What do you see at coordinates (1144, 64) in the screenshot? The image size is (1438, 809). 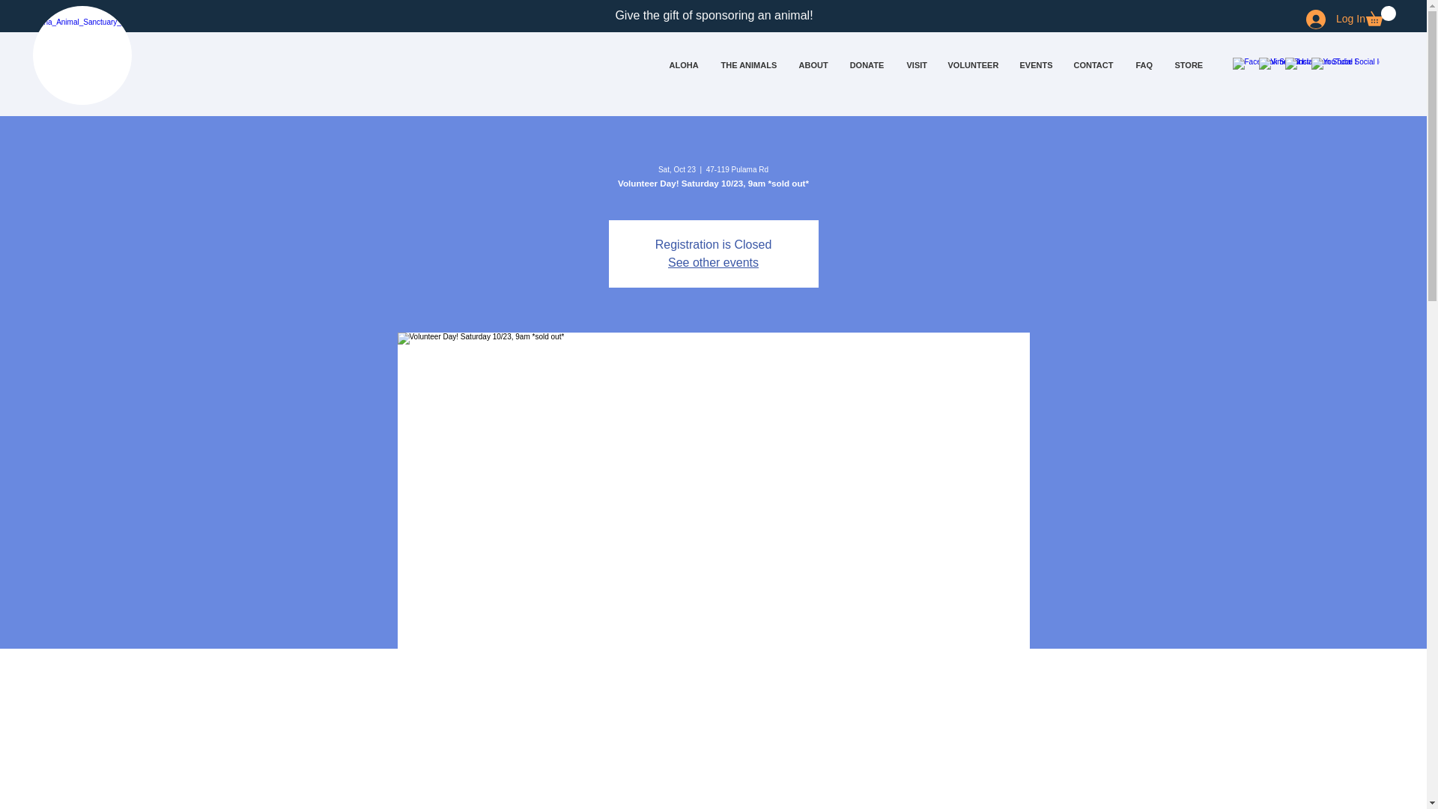 I see `FAQ` at bounding box center [1144, 64].